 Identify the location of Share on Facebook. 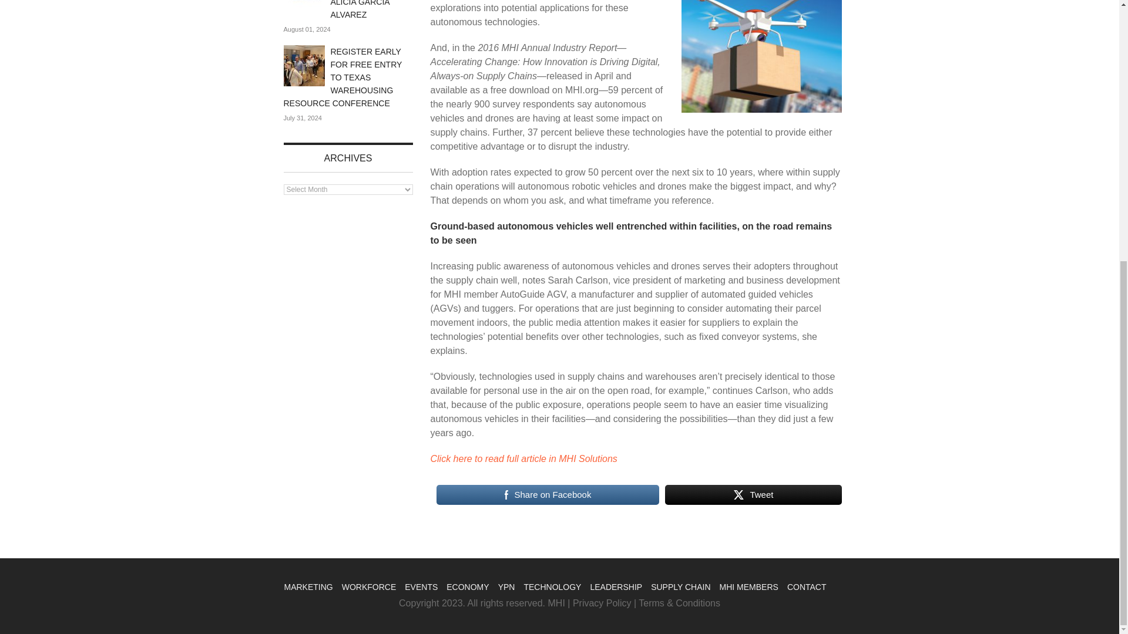
(547, 494).